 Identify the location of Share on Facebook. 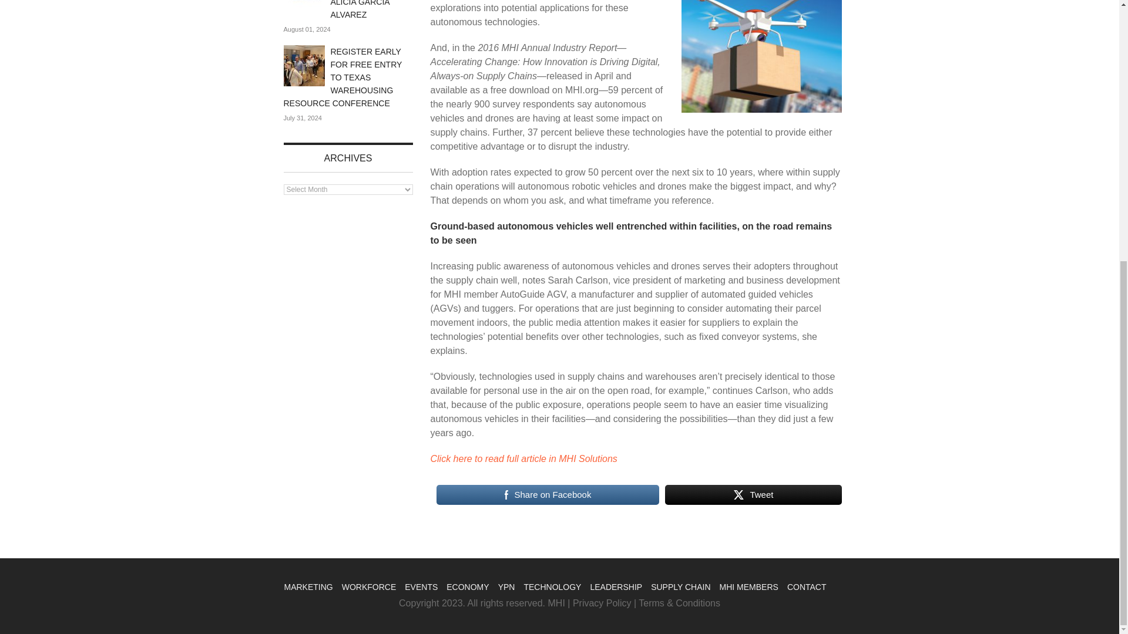
(547, 494).